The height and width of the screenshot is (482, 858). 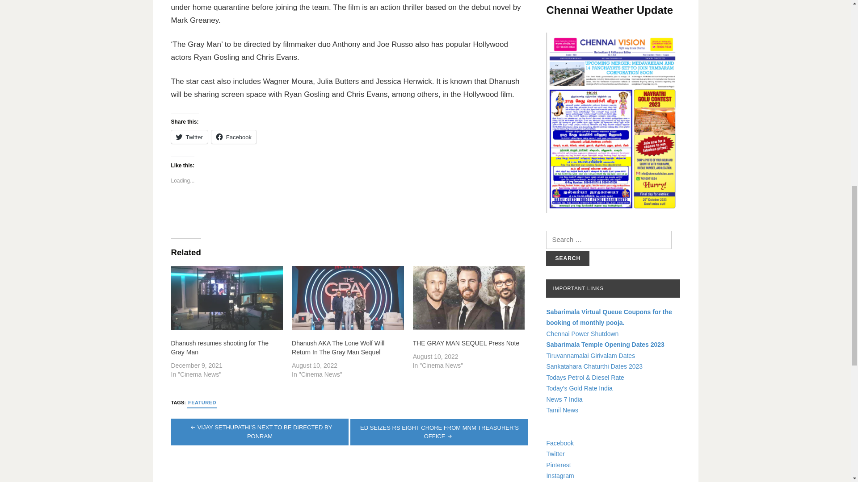 What do you see at coordinates (466, 343) in the screenshot?
I see `THE GRAY MAN SEQUEL Press Note` at bounding box center [466, 343].